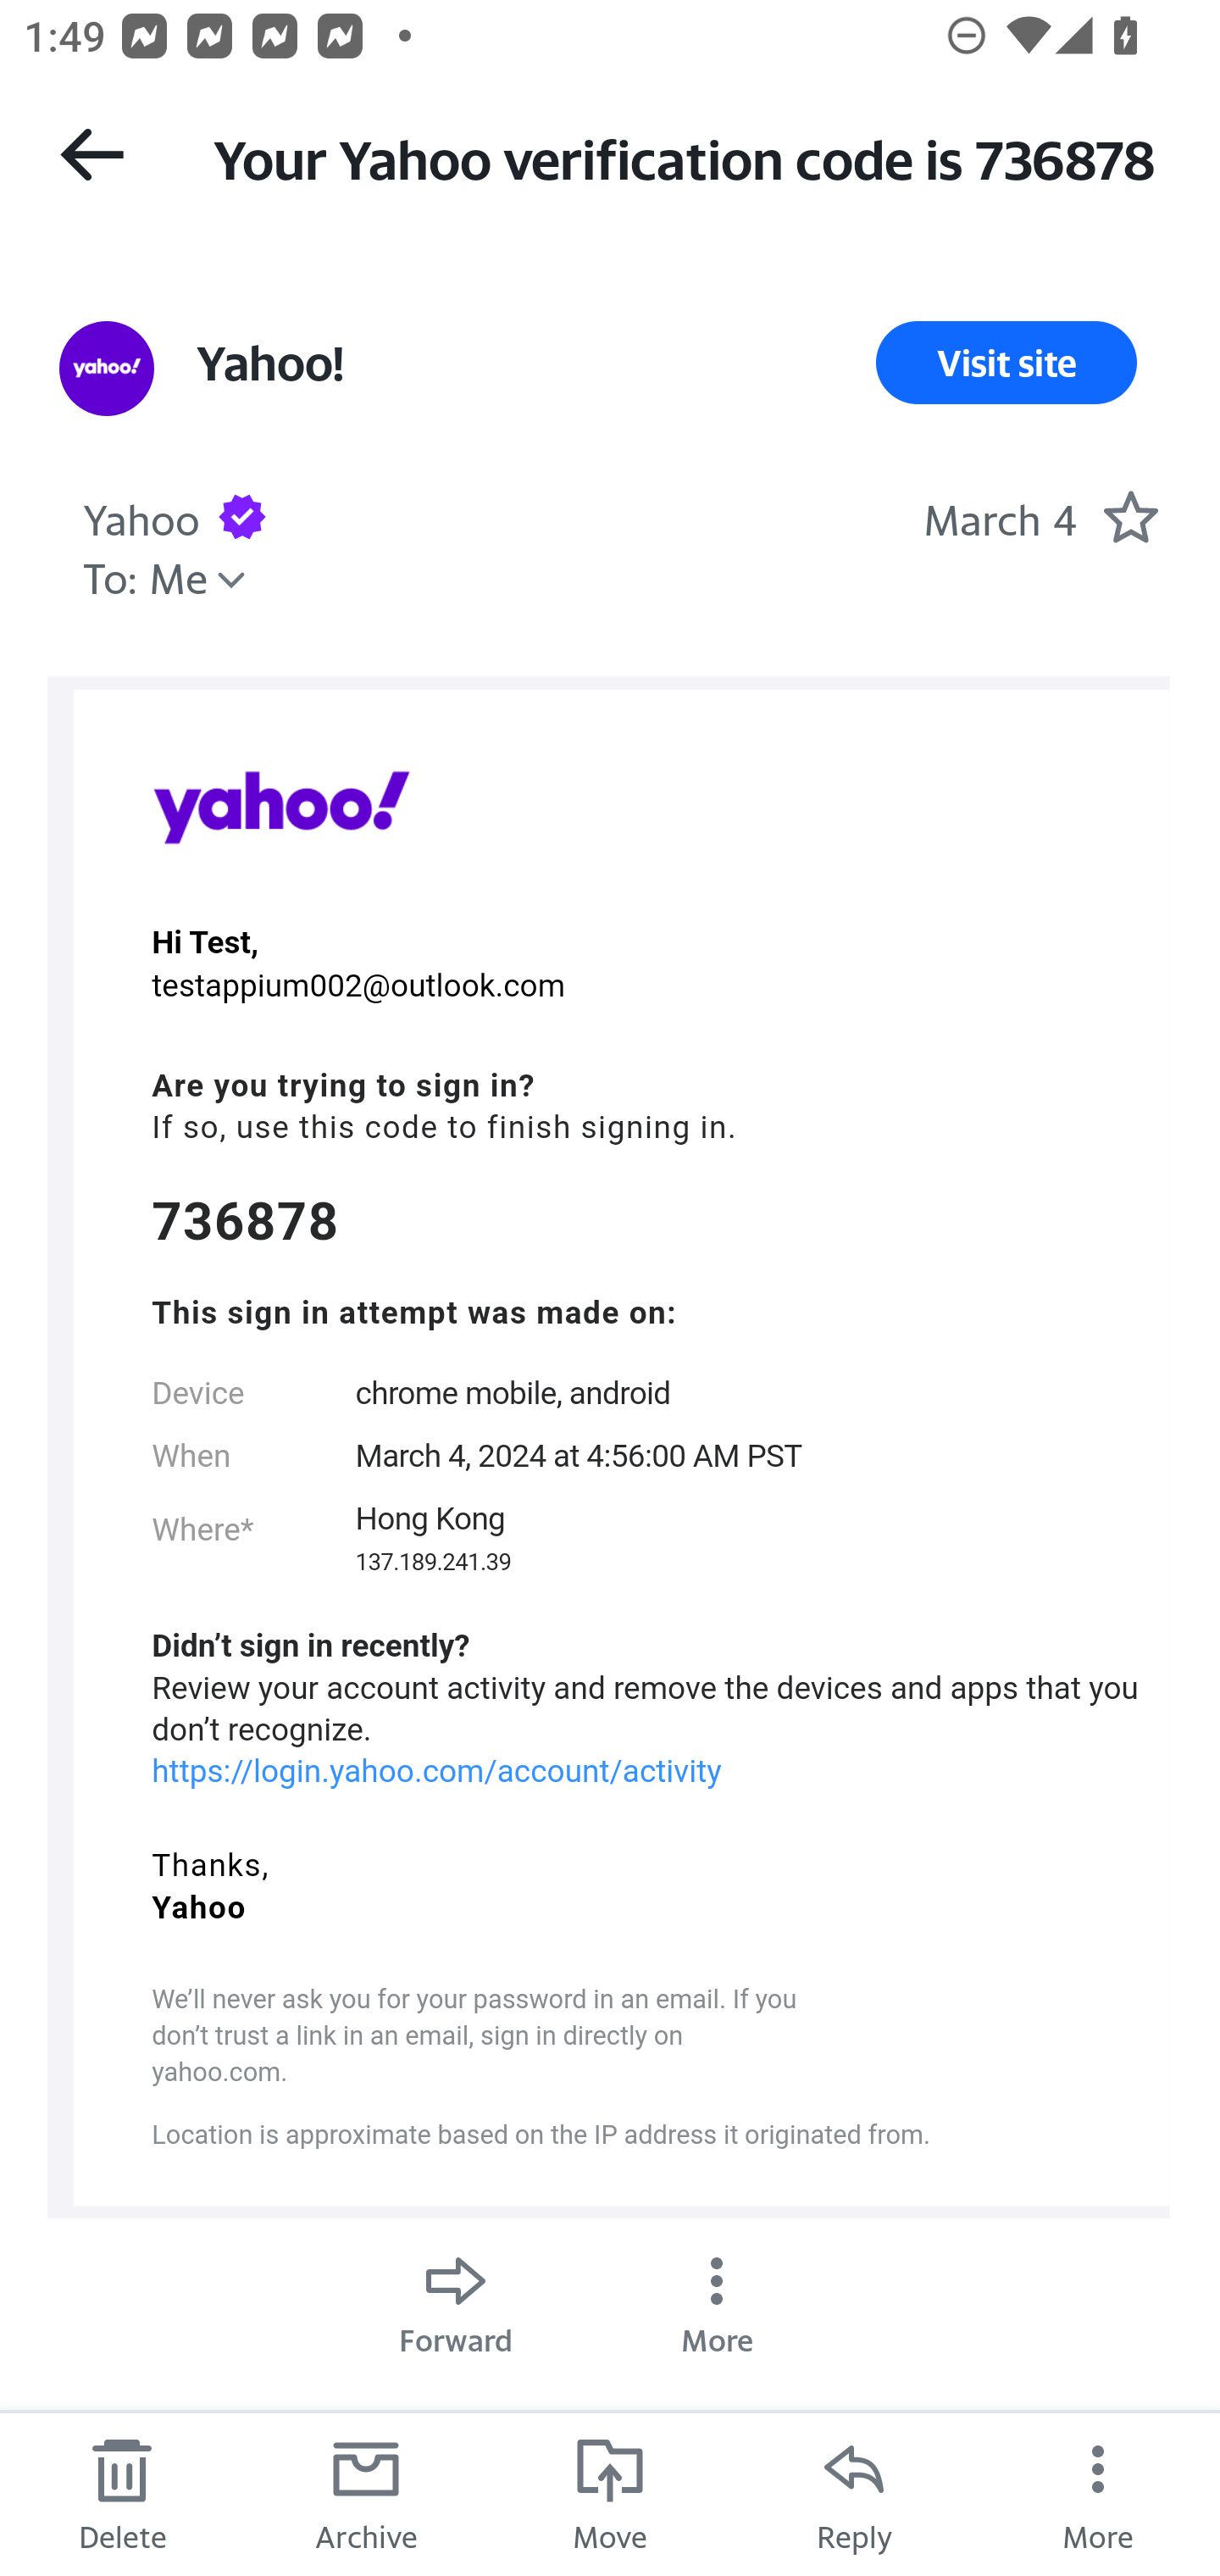  Describe the element at coordinates (107, 369) in the screenshot. I see `View all messages from sender` at that location.